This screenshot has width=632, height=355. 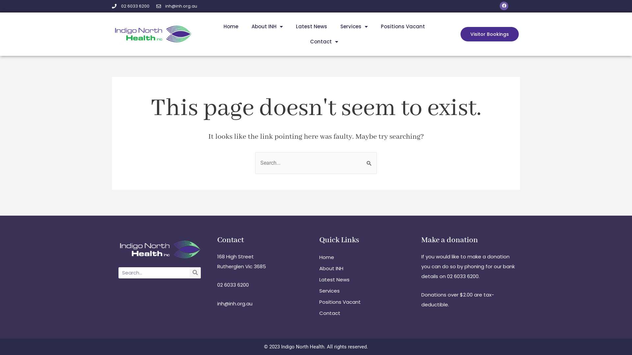 I want to click on Contact, so click(x=324, y=42).